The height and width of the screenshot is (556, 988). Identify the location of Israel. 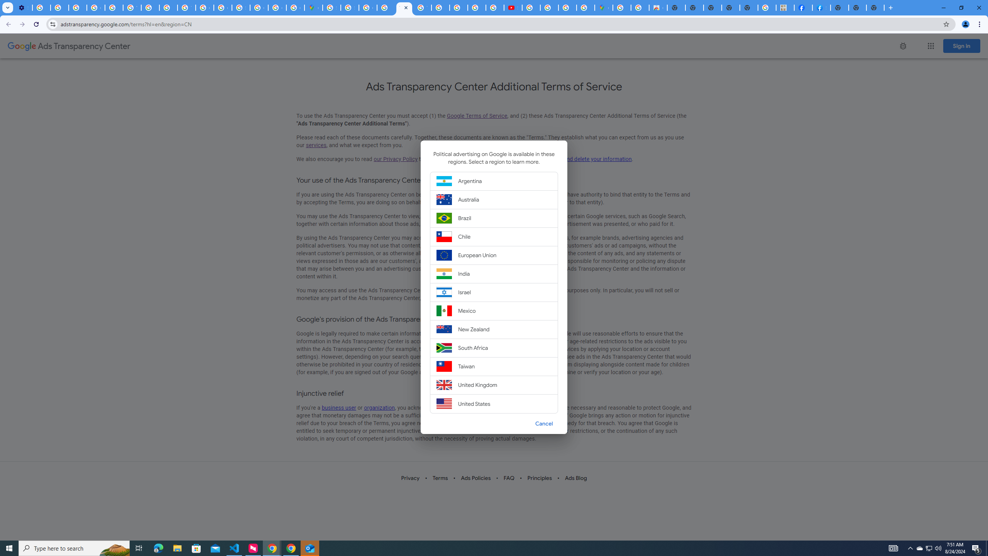
(494, 292).